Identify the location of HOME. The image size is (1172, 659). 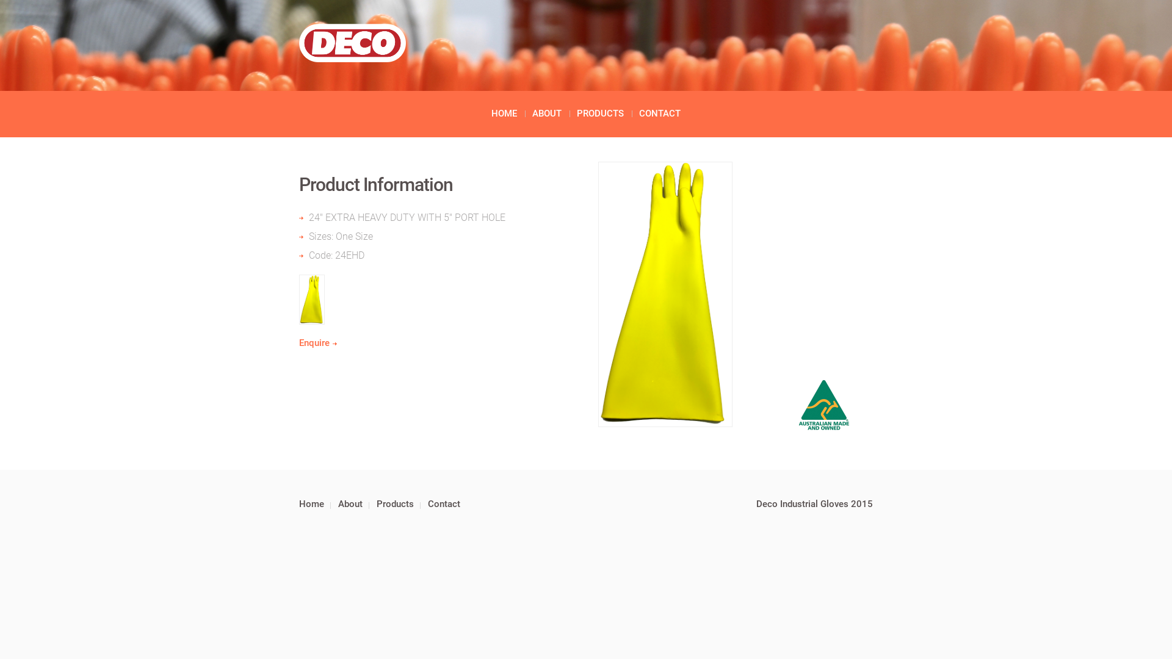
(504, 113).